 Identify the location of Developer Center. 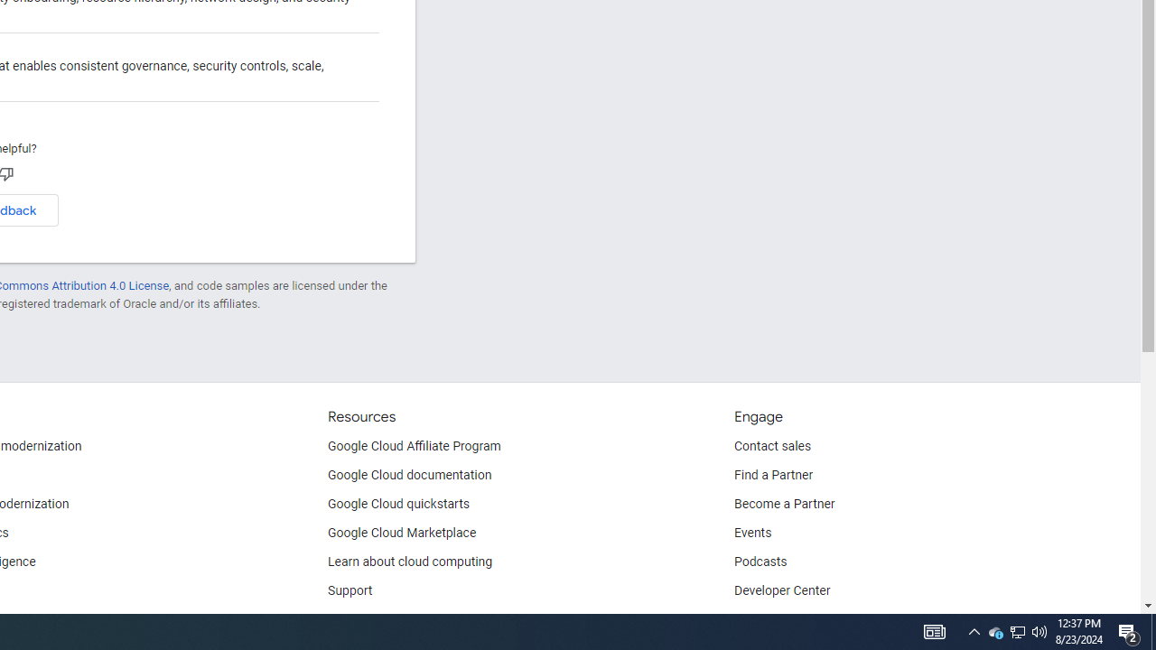
(782, 591).